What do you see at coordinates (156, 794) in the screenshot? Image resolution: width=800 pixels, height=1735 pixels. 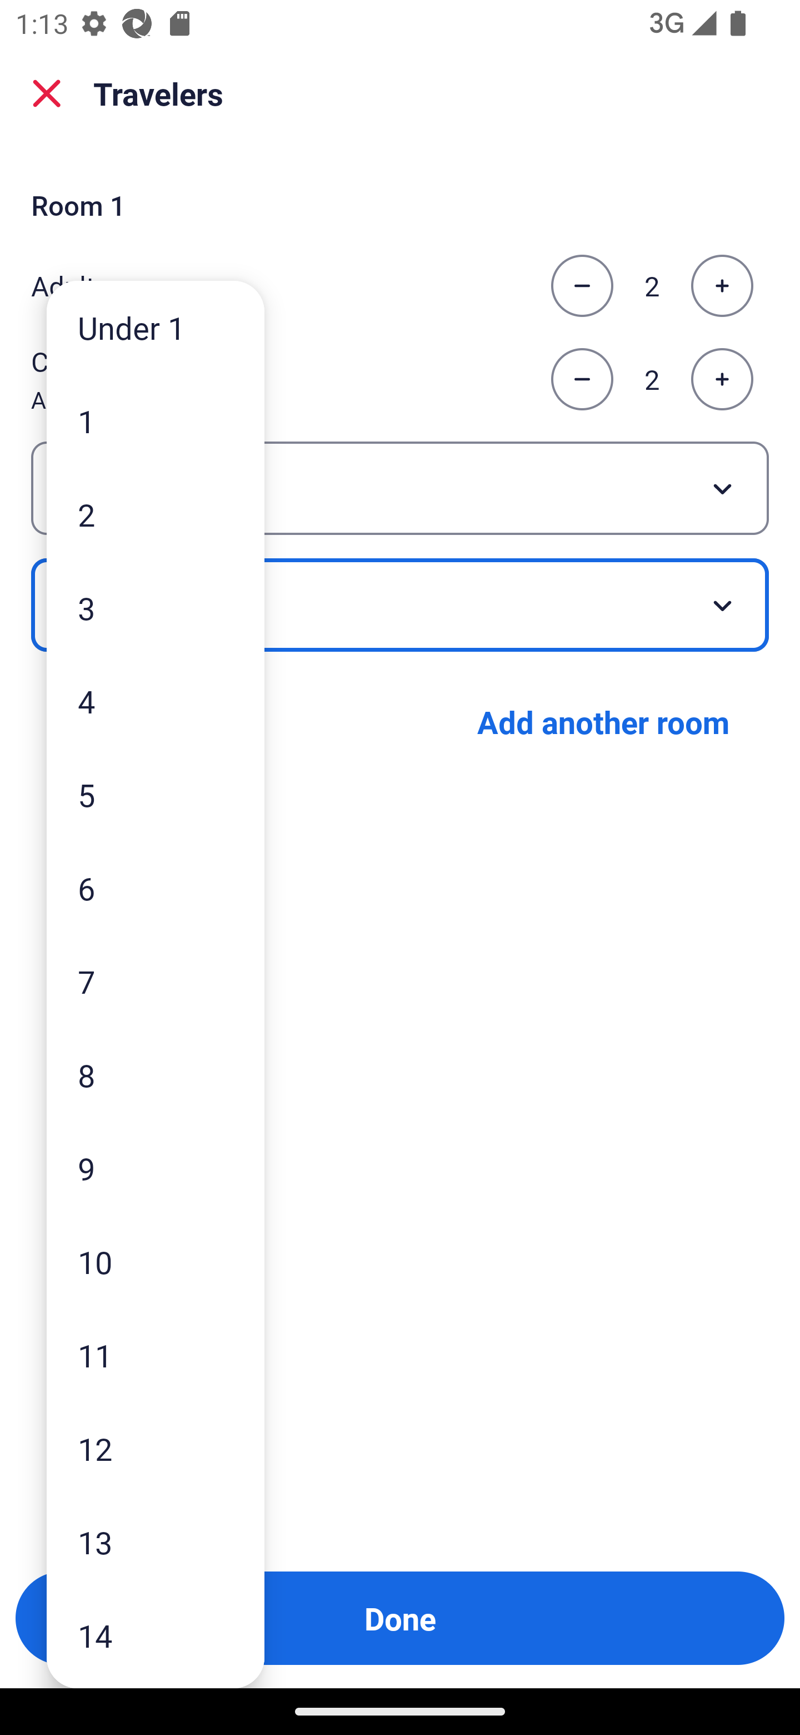 I see `5` at bounding box center [156, 794].